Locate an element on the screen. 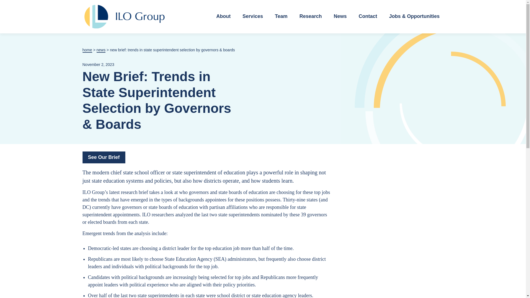 The height and width of the screenshot is (298, 530). home is located at coordinates (87, 50).